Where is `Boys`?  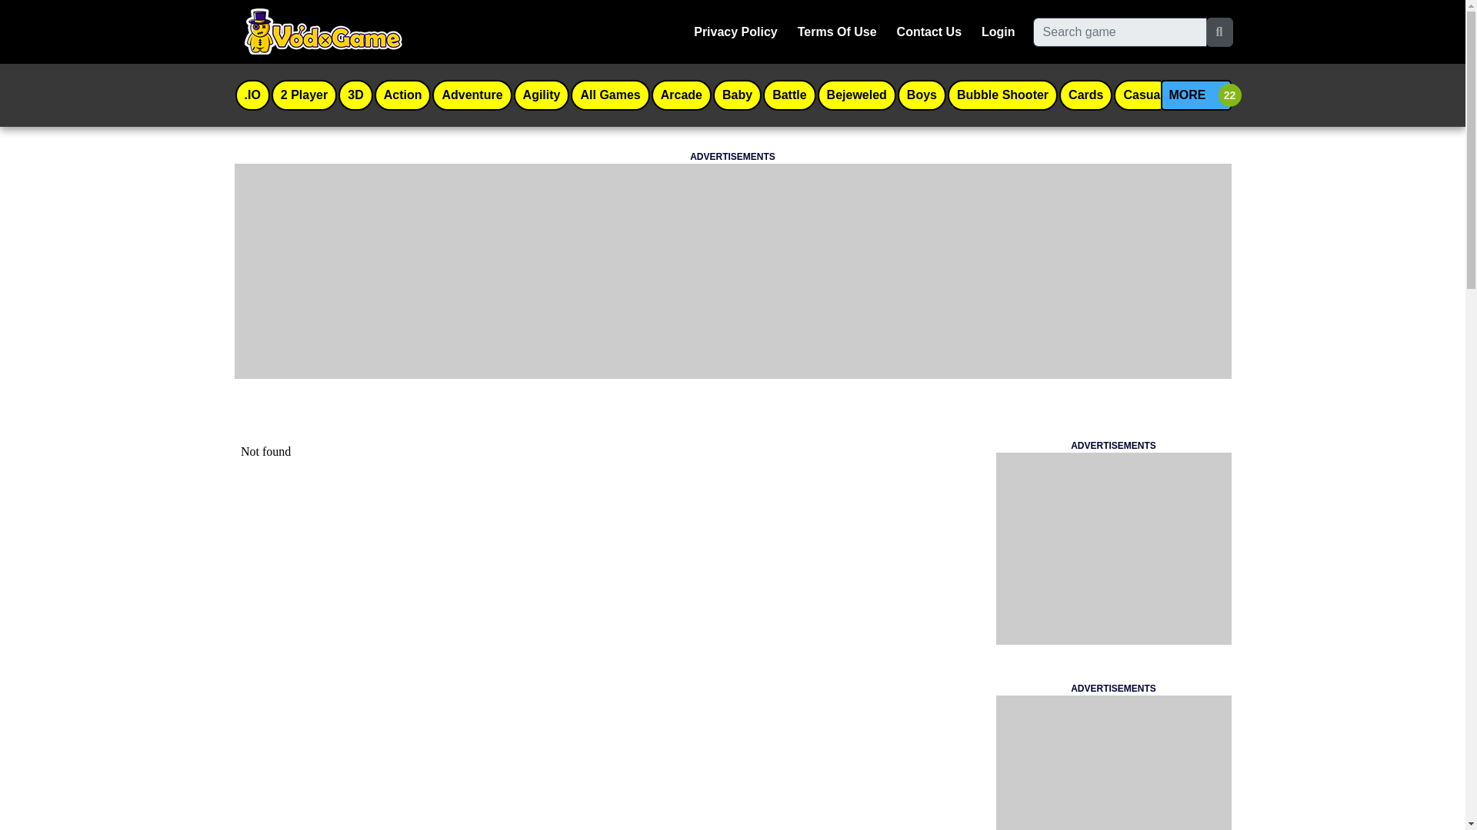
Boys is located at coordinates (922, 95).